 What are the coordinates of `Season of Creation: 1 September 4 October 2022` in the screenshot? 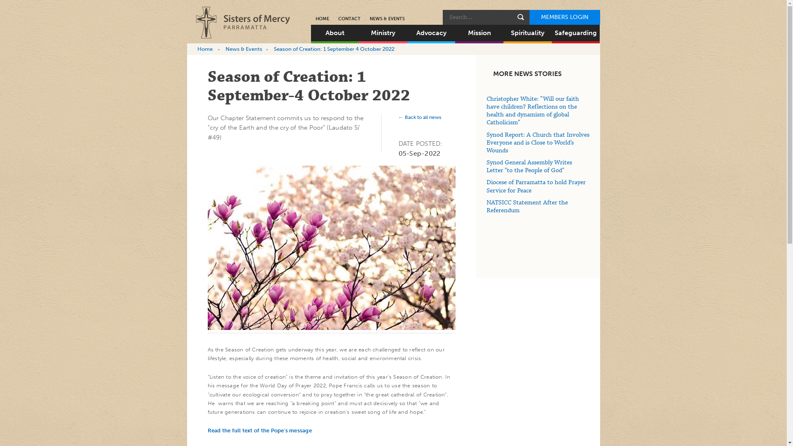 It's located at (334, 49).